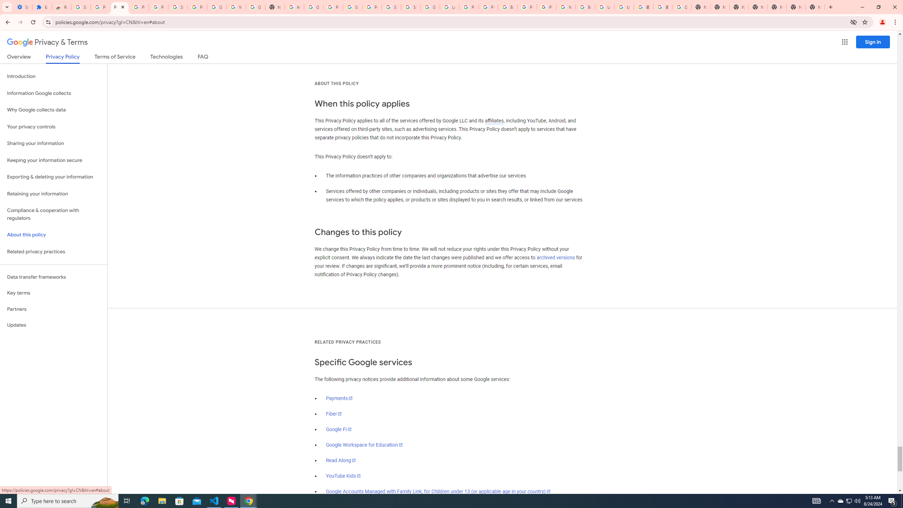 The width and height of the screenshot is (903, 508). I want to click on Reviews: Helix Fruit Jump Arcade Game, so click(61, 7).